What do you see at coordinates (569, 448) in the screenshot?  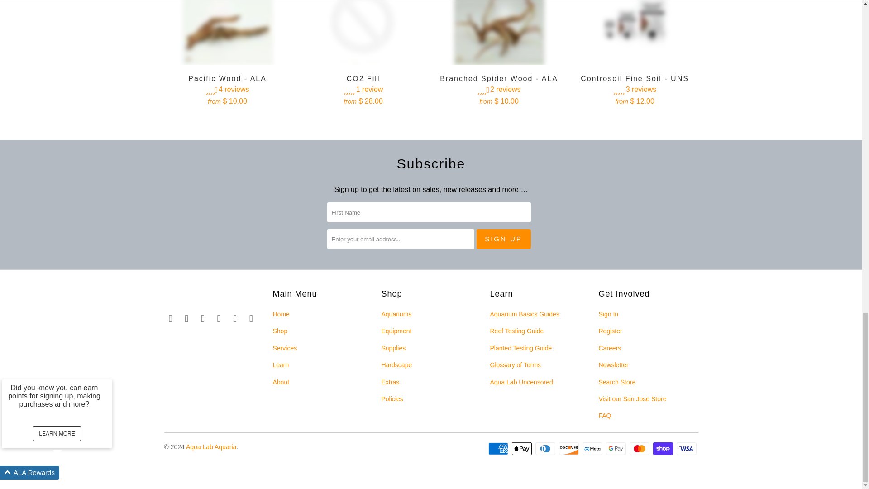 I see `Discover` at bounding box center [569, 448].